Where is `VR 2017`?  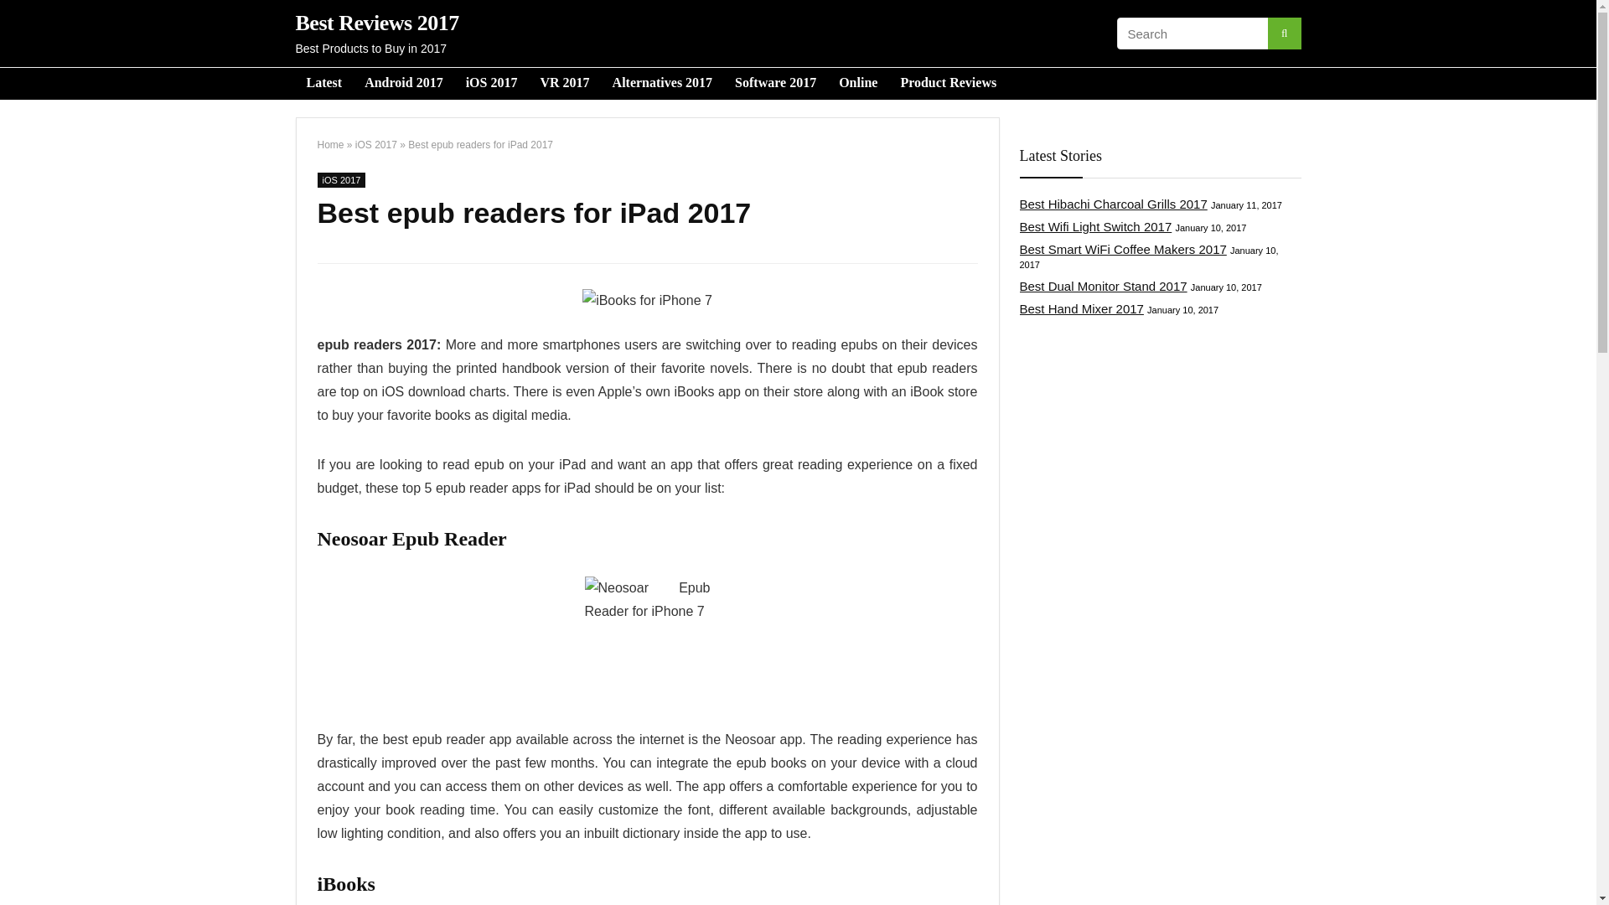 VR 2017 is located at coordinates (565, 84).